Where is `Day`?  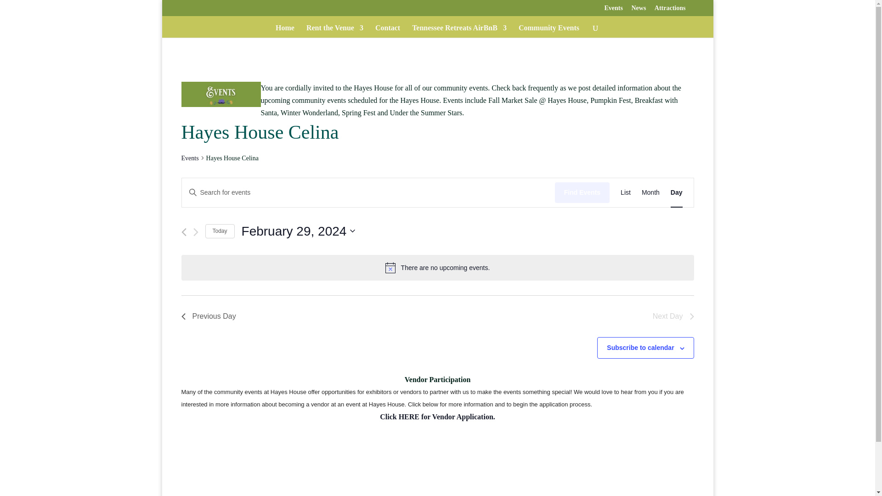 Day is located at coordinates (676, 192).